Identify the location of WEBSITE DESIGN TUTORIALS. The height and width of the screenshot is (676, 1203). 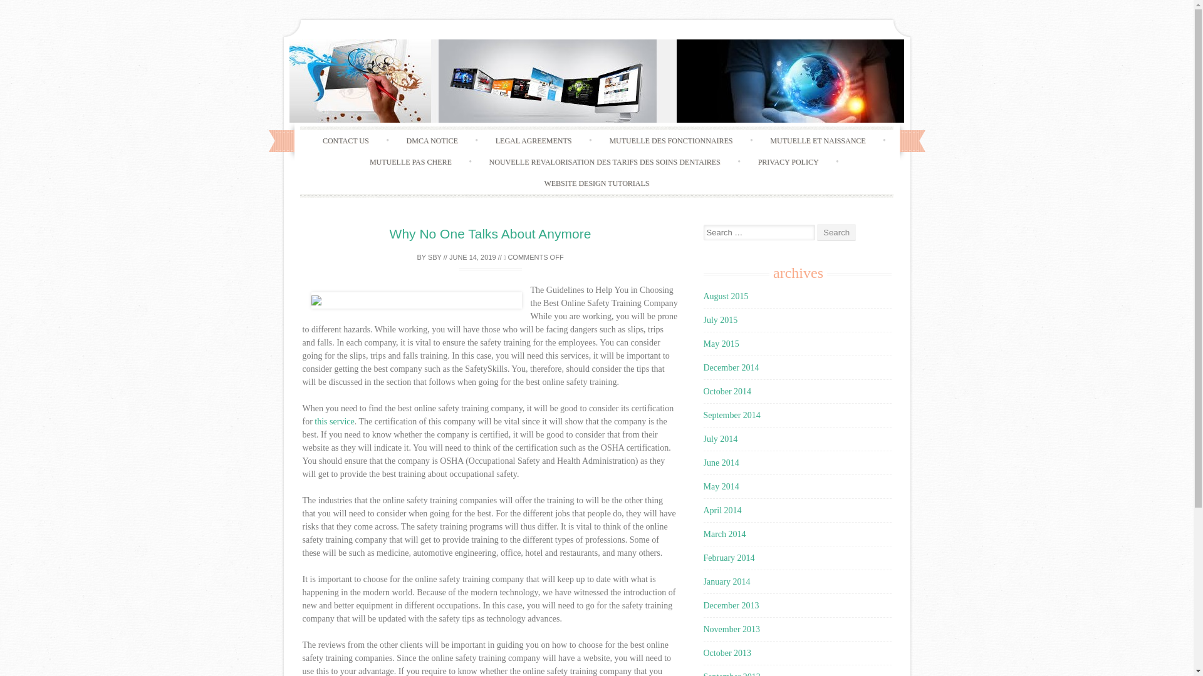
(596, 183).